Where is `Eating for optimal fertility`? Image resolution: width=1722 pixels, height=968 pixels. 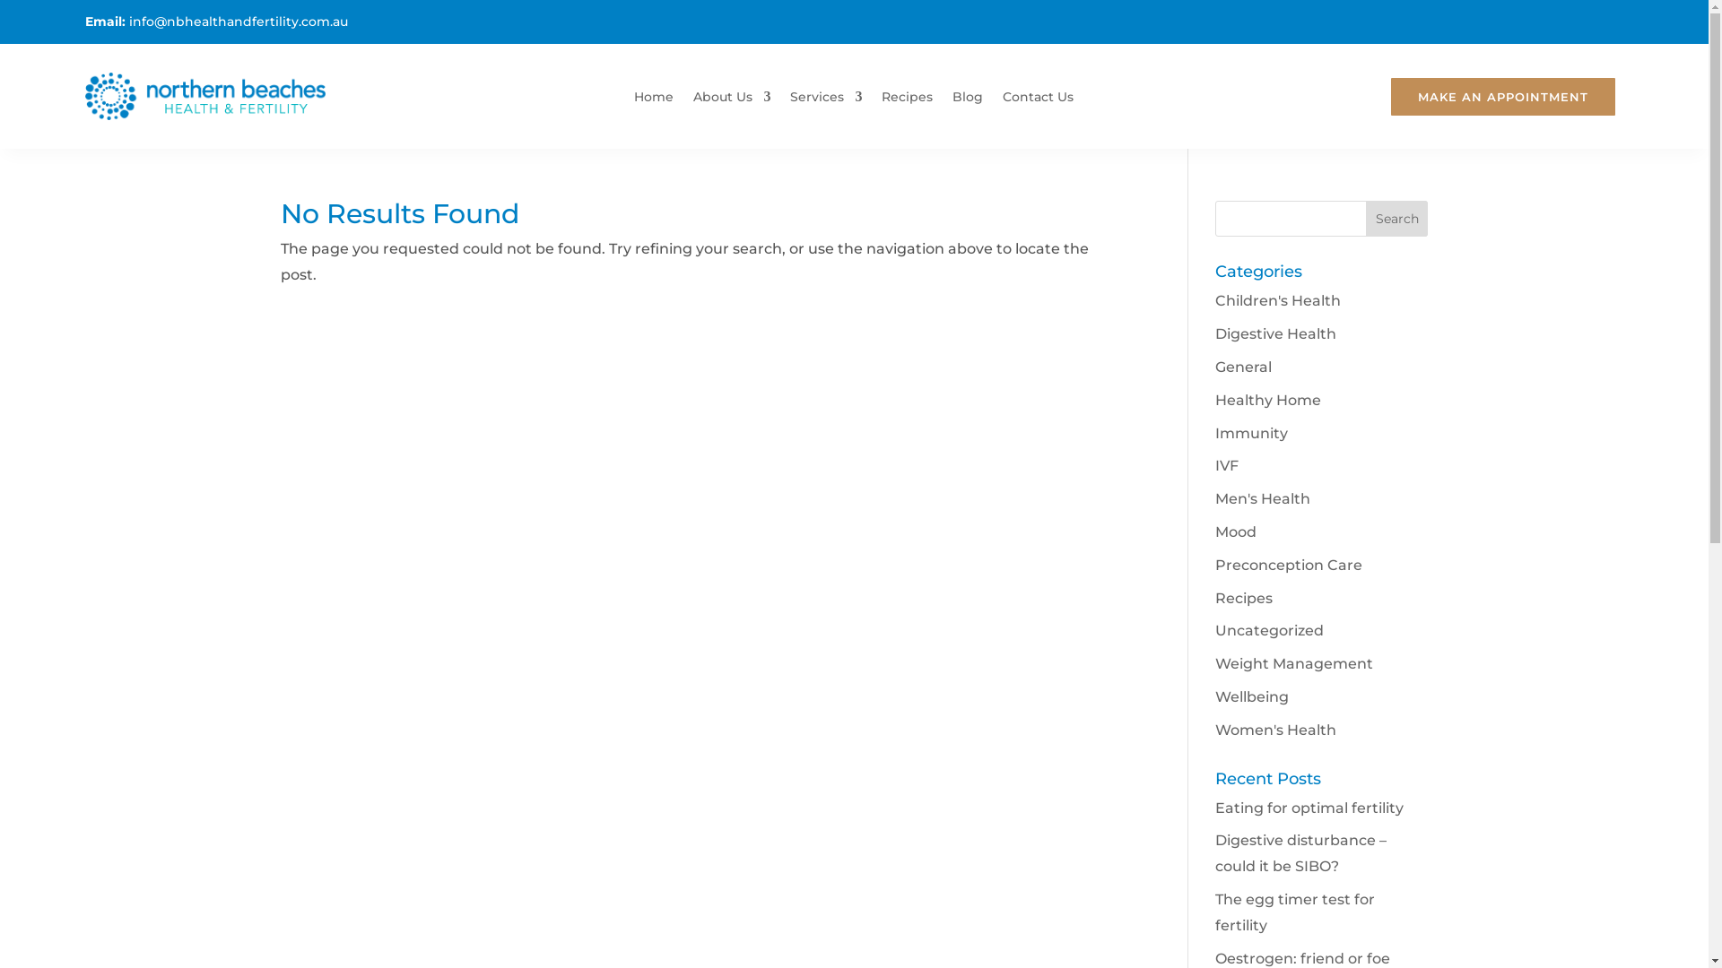 Eating for optimal fertility is located at coordinates (1309, 808).